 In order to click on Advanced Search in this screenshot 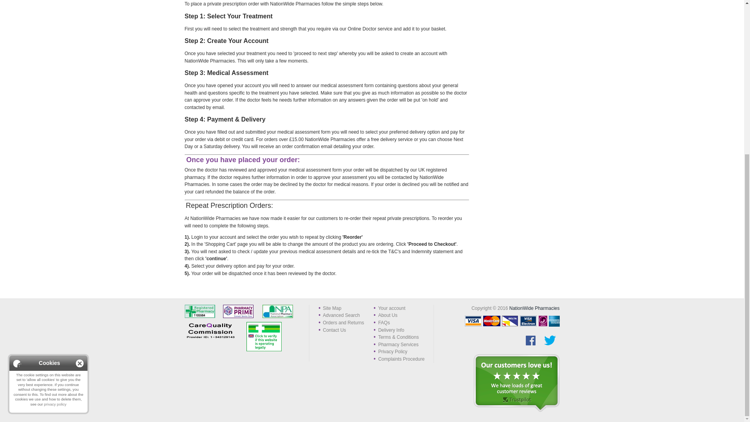, I will do `click(341, 315)`.